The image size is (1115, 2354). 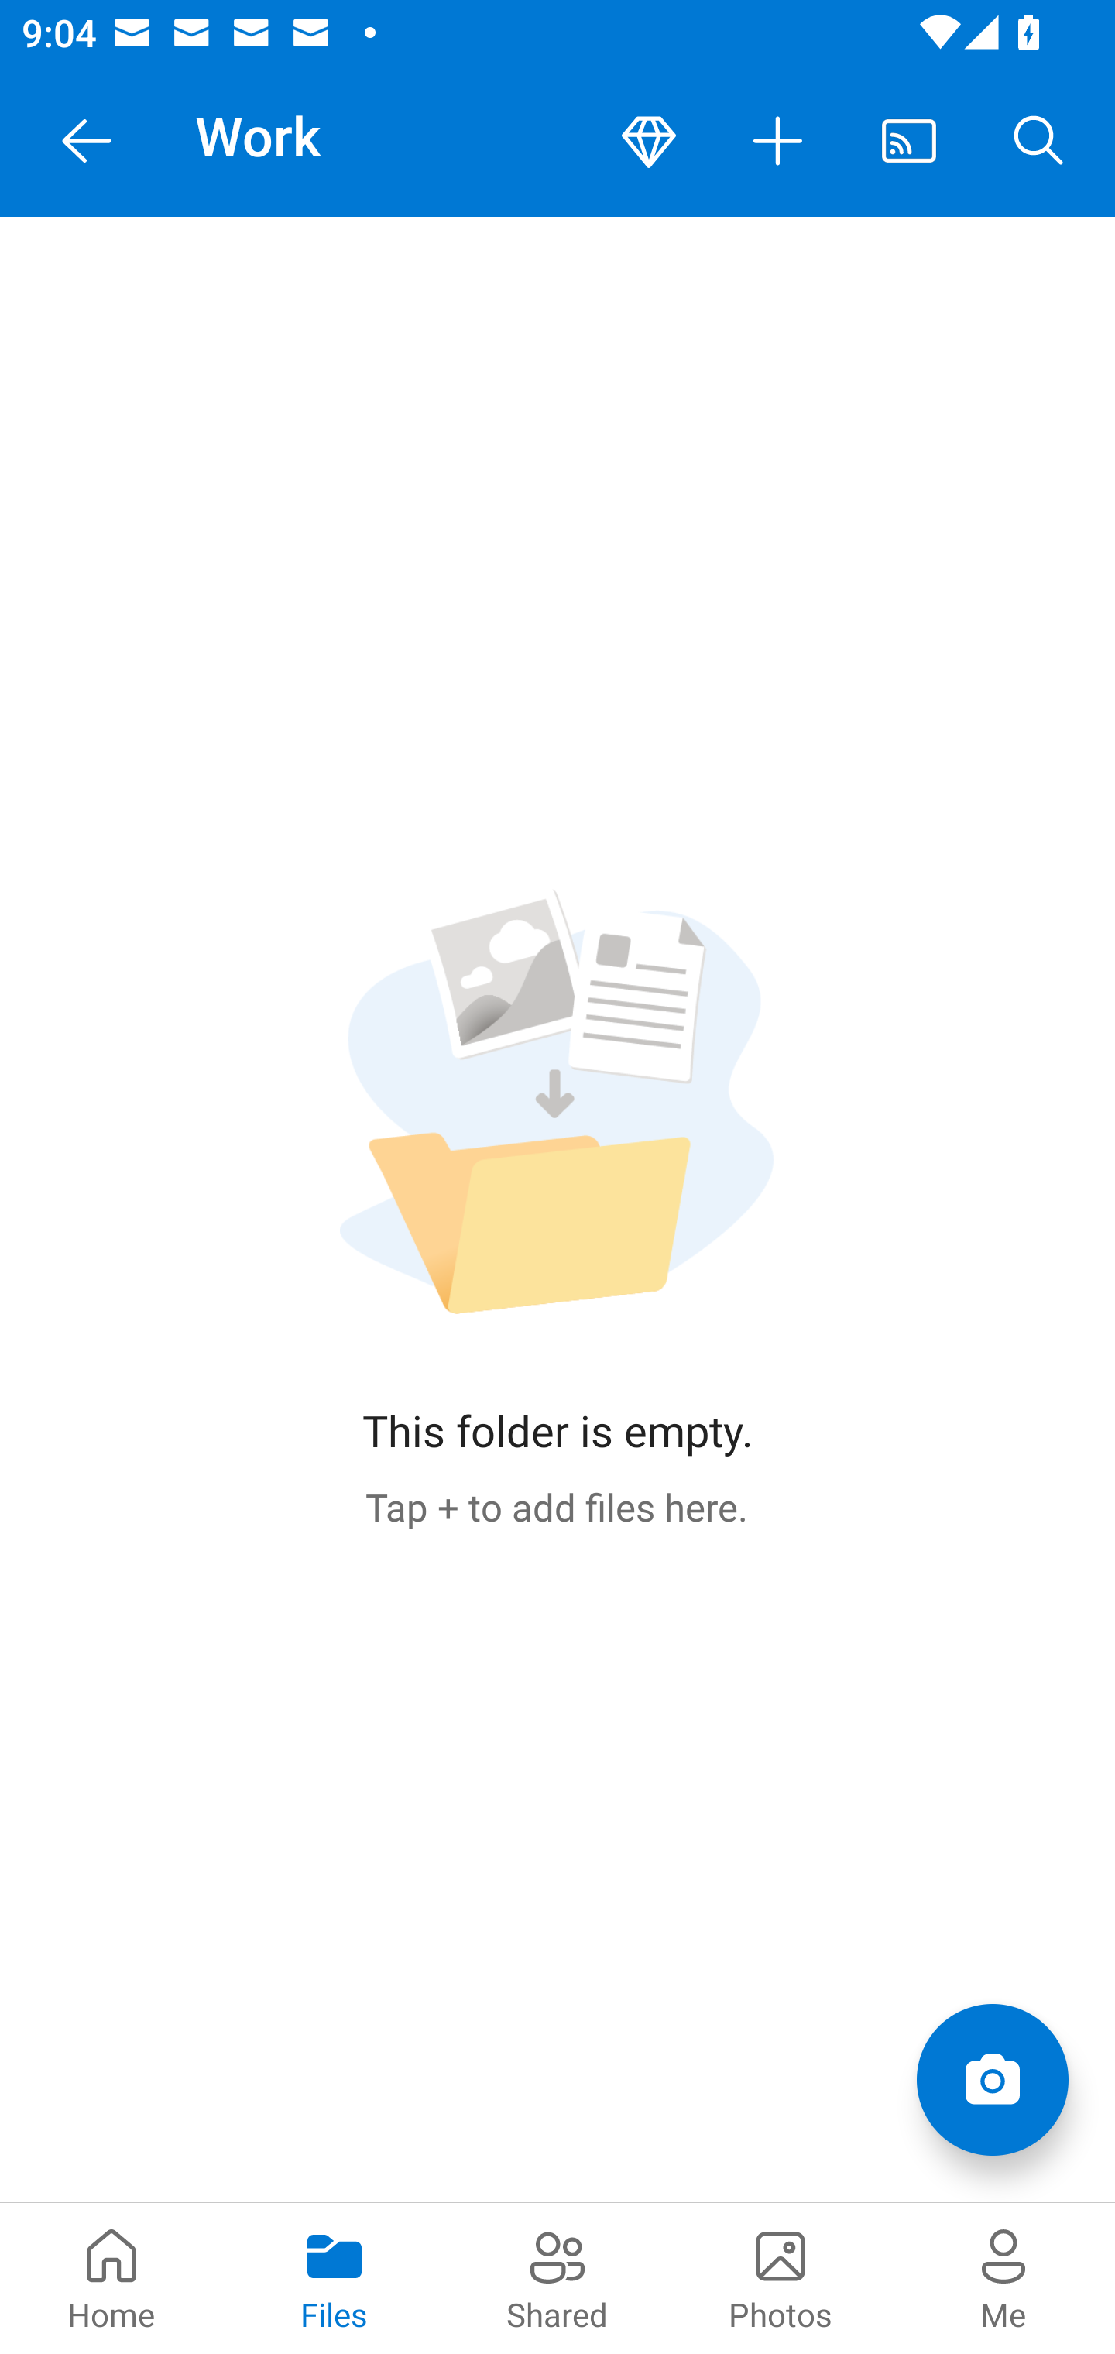 What do you see at coordinates (780, 2278) in the screenshot?
I see `Photos pivot Photos` at bounding box center [780, 2278].